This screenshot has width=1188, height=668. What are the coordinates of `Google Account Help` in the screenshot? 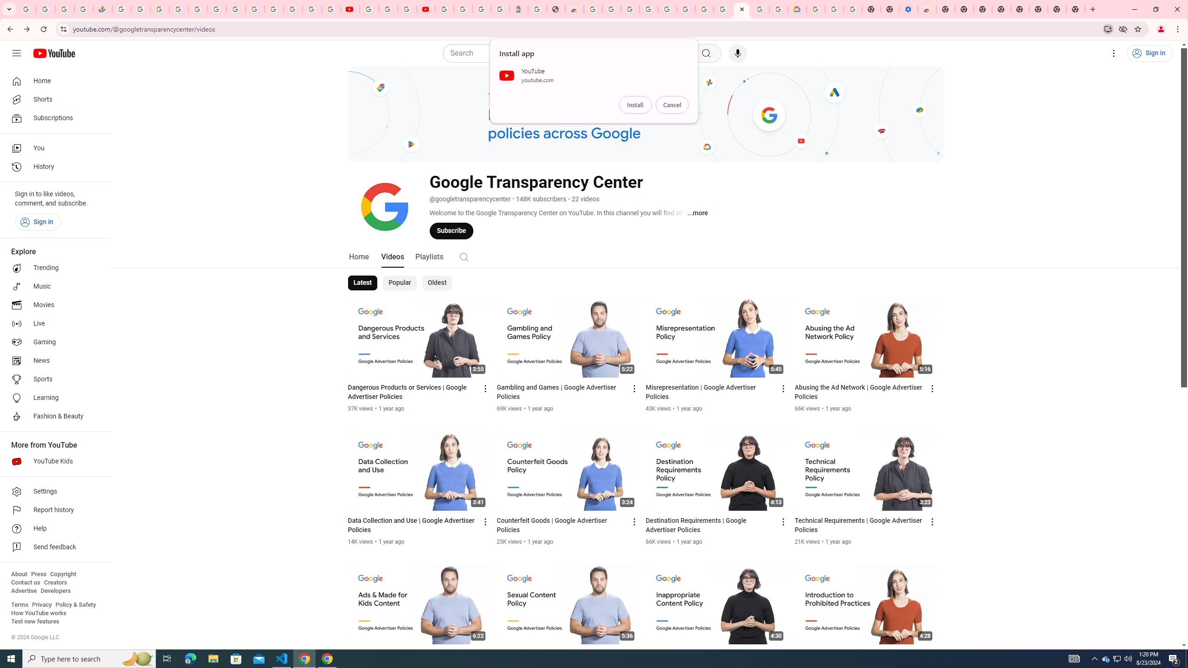 It's located at (388, 9).